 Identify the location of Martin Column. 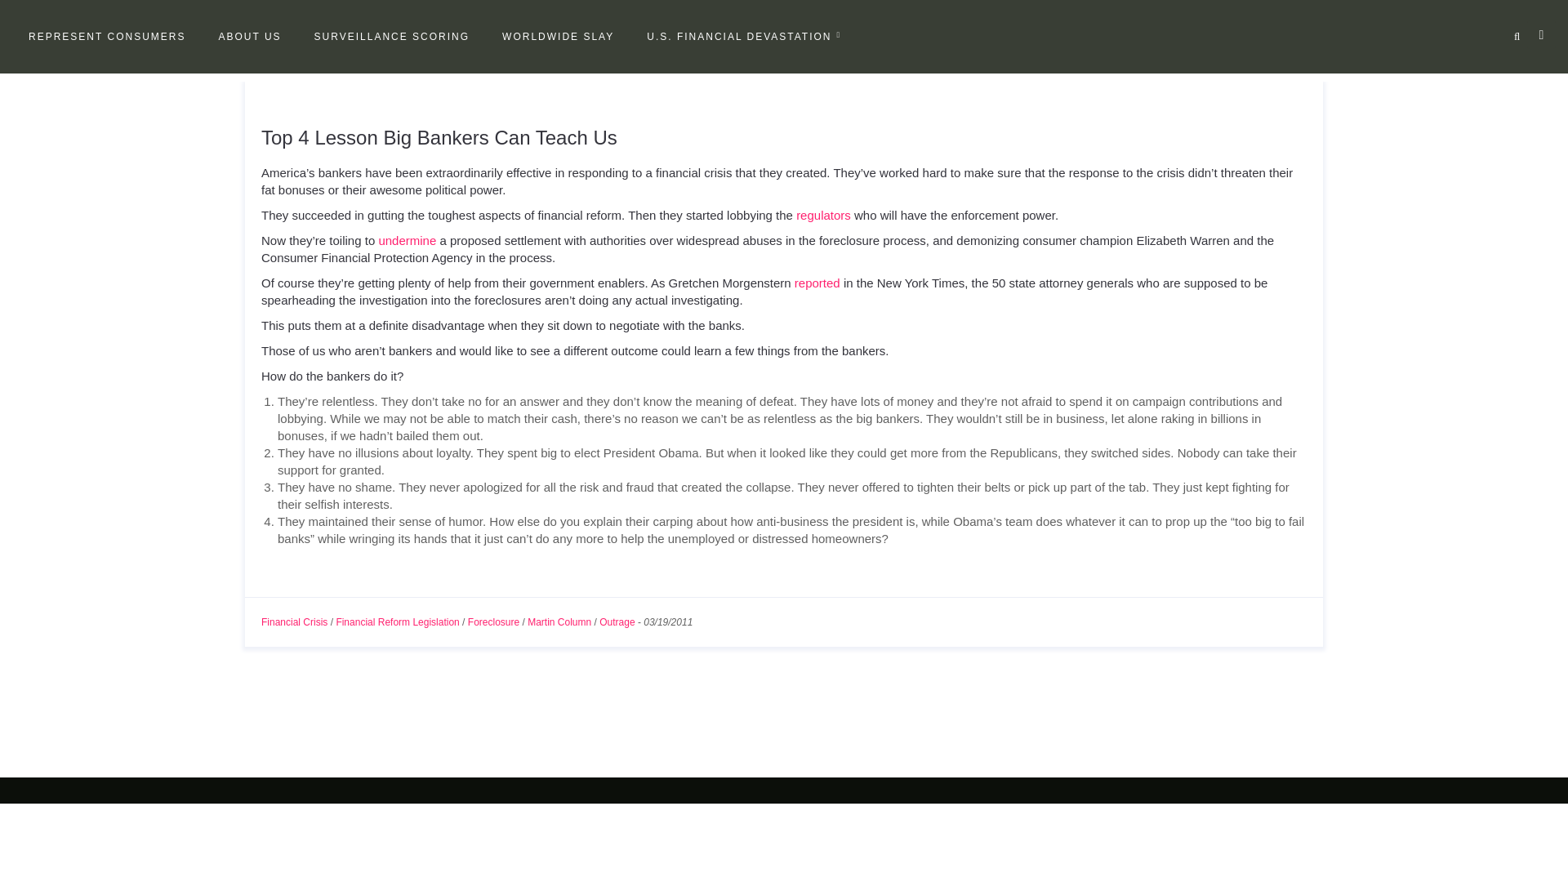
(559, 621).